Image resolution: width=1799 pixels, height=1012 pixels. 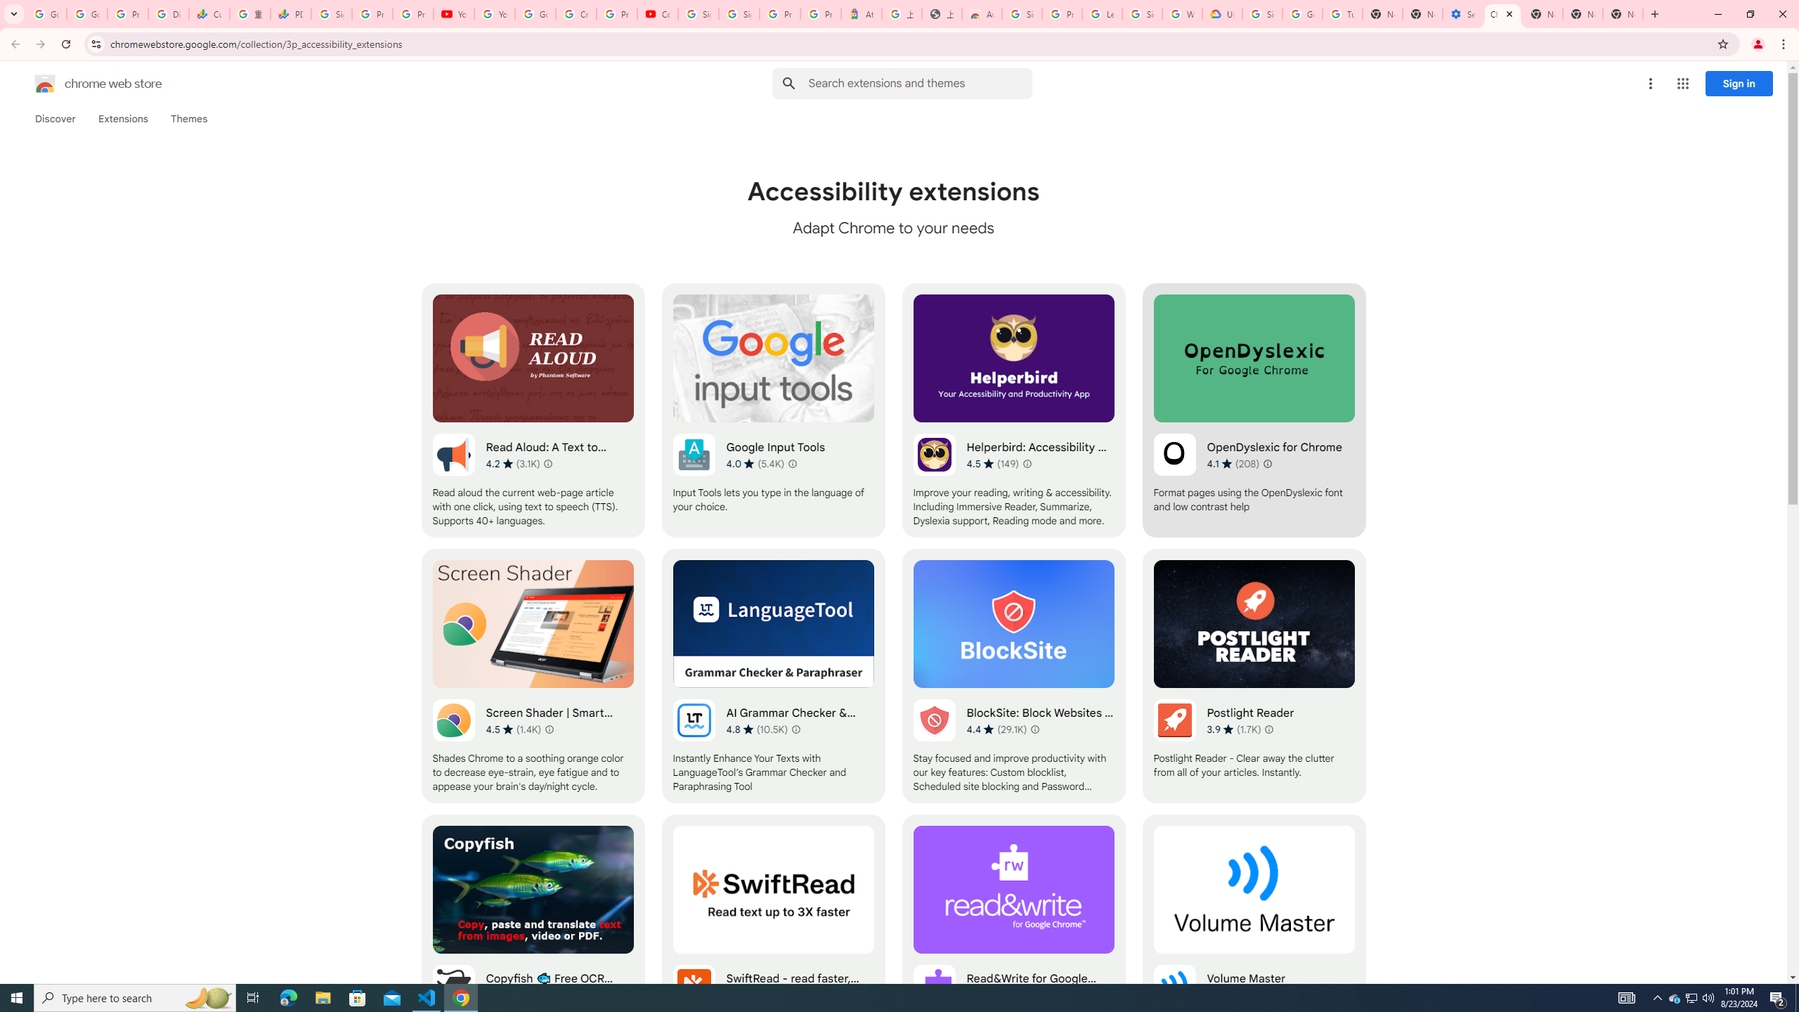 What do you see at coordinates (739, 14) in the screenshot?
I see `Sign in - Google Accounts` at bounding box center [739, 14].